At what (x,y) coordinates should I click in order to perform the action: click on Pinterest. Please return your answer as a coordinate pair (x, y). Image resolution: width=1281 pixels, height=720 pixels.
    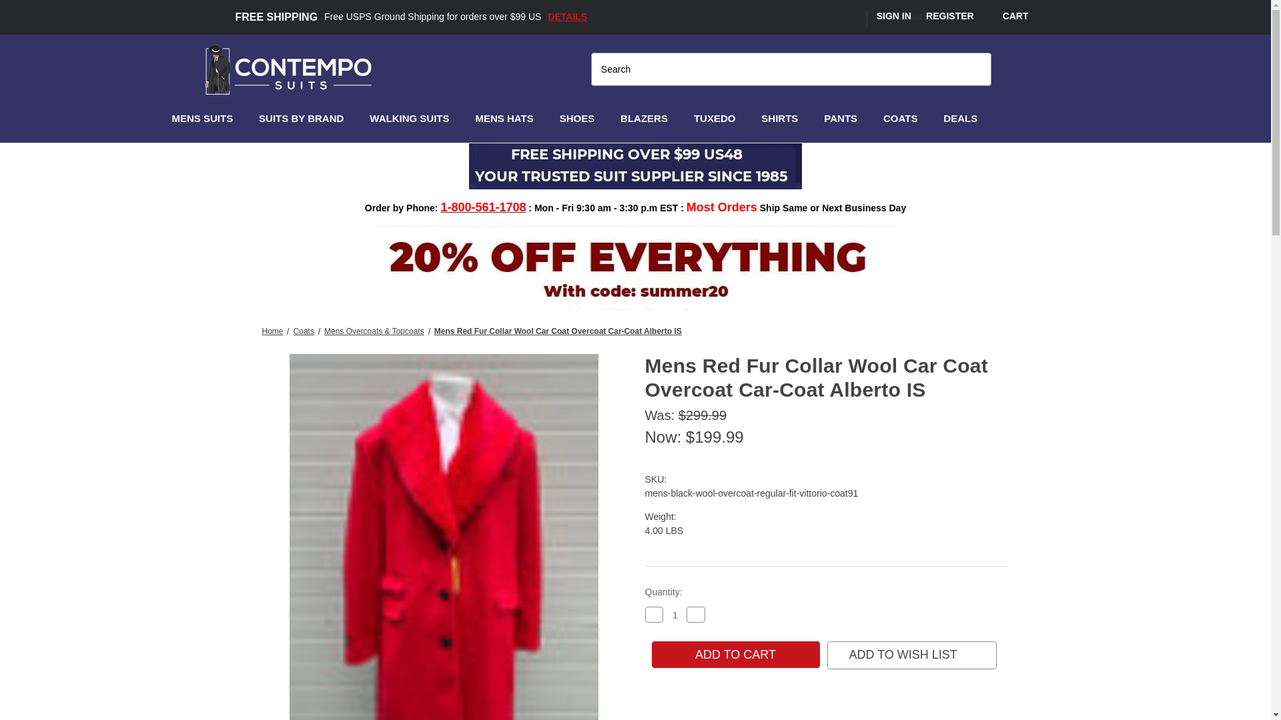
    Looking at the image, I should click on (744, 716).